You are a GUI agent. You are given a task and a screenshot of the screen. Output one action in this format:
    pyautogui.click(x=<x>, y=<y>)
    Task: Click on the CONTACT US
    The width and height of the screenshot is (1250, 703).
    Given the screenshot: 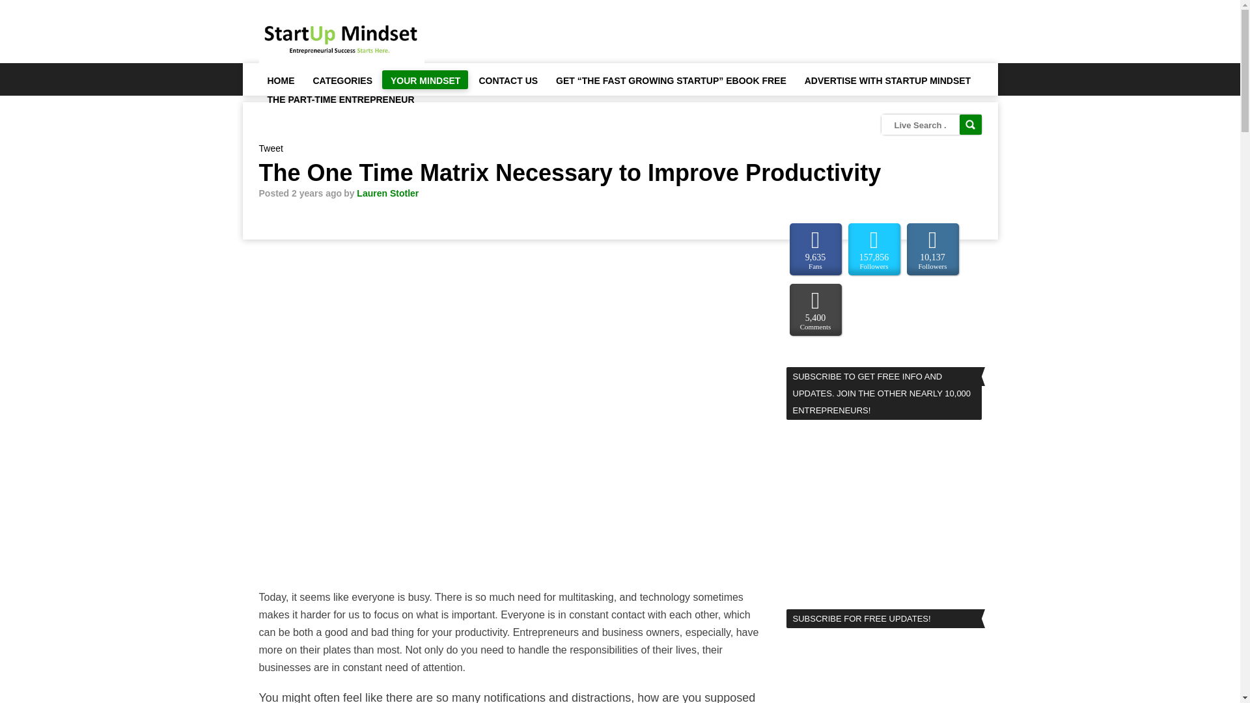 What is the action you would take?
    pyautogui.click(x=507, y=79)
    